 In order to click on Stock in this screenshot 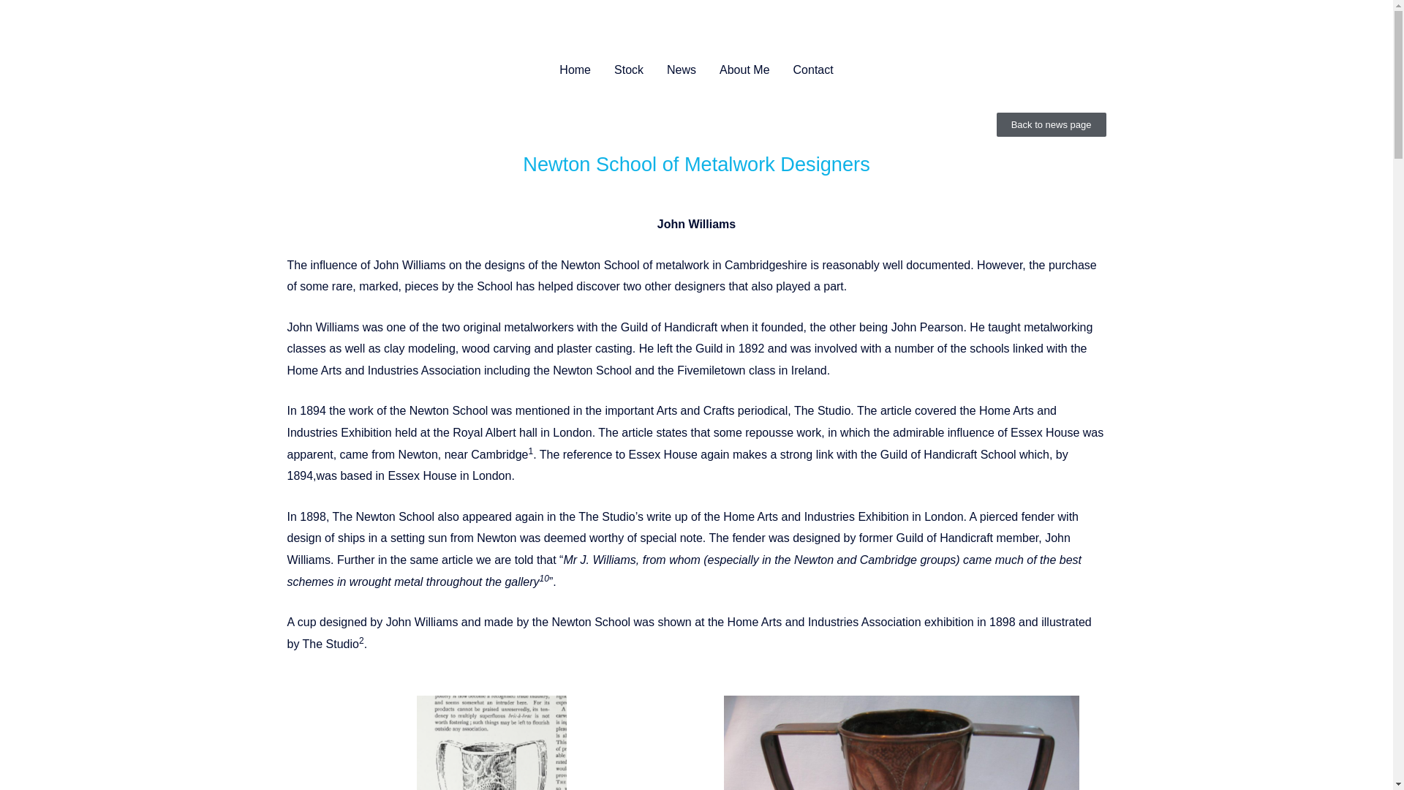, I will do `click(629, 70)`.